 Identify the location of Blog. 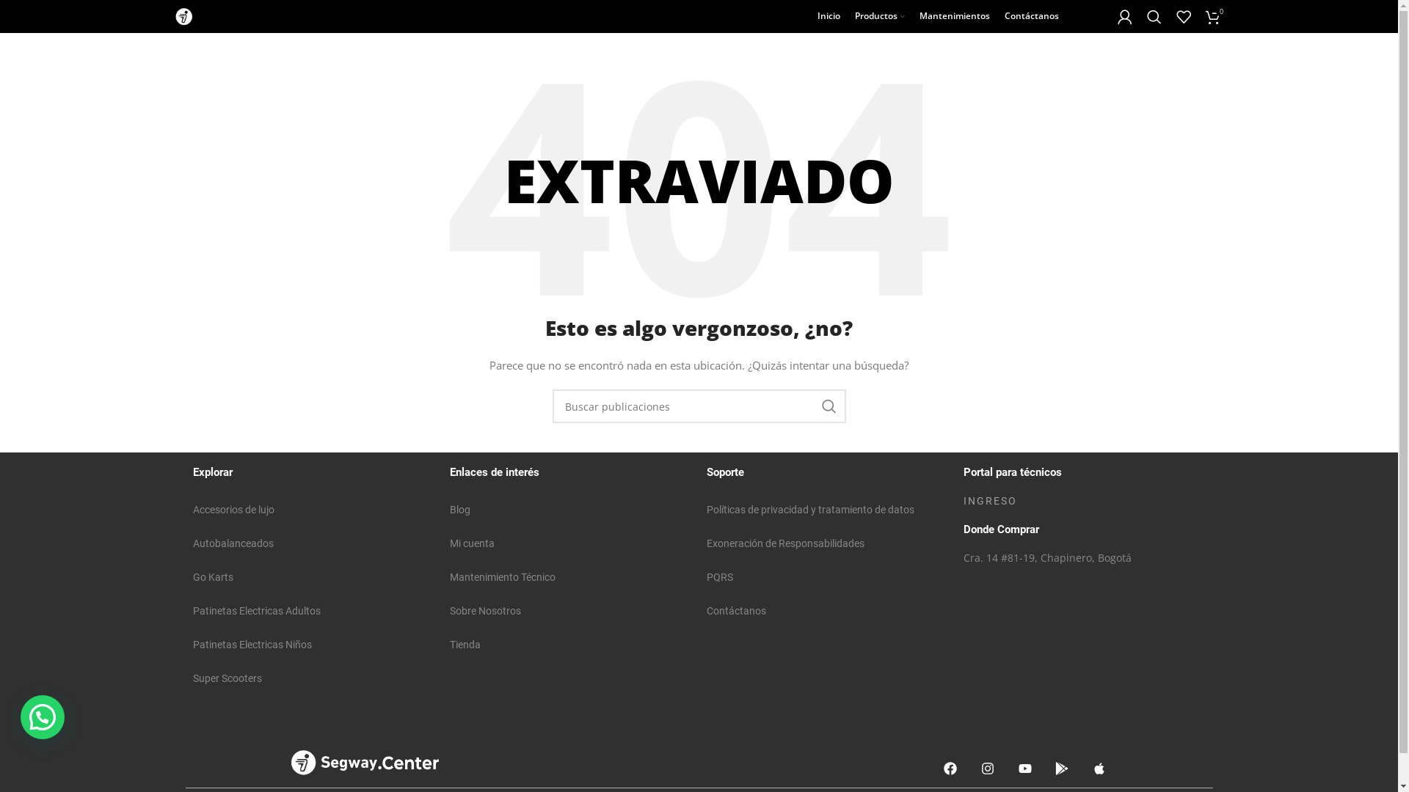
(570, 510).